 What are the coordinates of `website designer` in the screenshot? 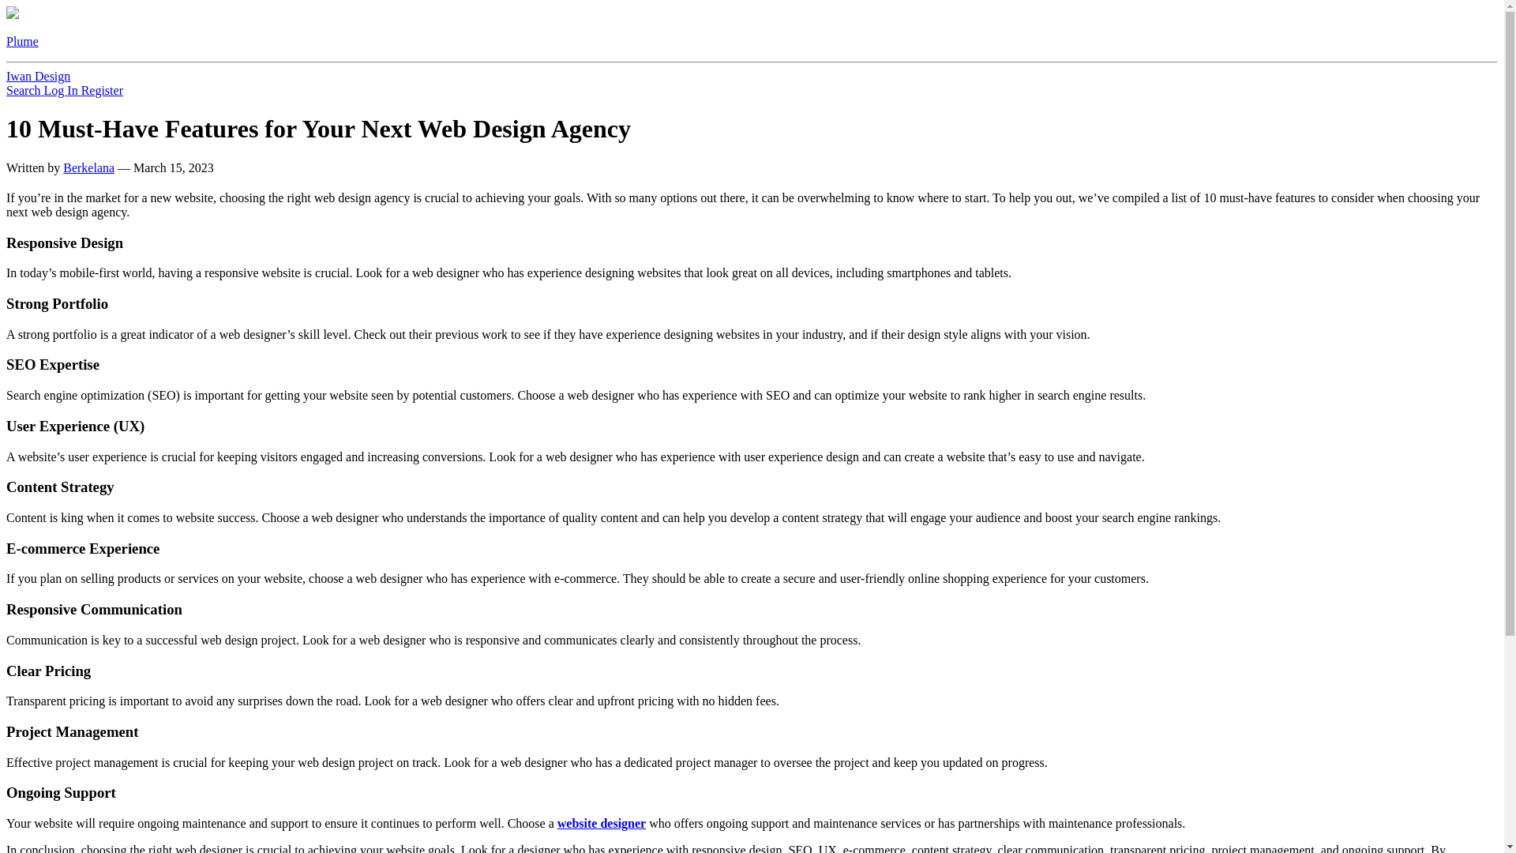 It's located at (602, 823).